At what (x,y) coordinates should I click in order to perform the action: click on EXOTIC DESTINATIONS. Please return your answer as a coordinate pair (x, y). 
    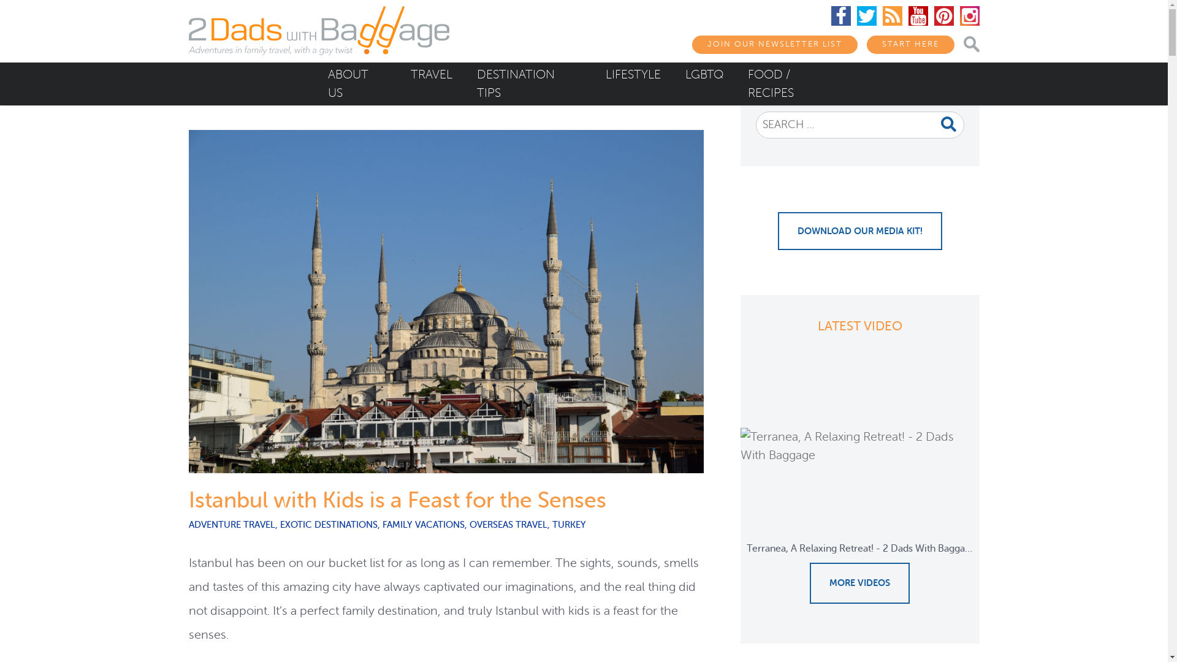
    Looking at the image, I should click on (329, 525).